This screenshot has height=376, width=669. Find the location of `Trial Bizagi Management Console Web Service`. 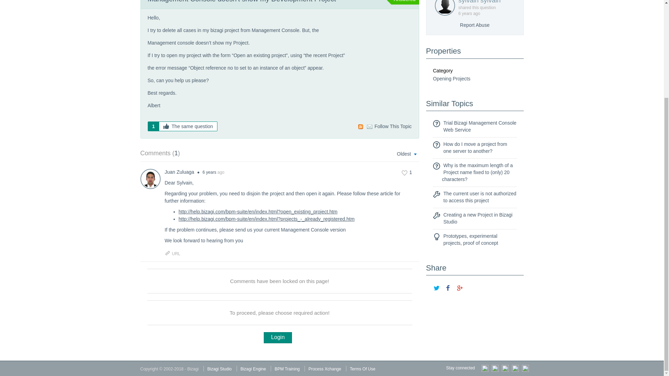

Trial Bizagi Management Console Web Service is located at coordinates (479, 126).